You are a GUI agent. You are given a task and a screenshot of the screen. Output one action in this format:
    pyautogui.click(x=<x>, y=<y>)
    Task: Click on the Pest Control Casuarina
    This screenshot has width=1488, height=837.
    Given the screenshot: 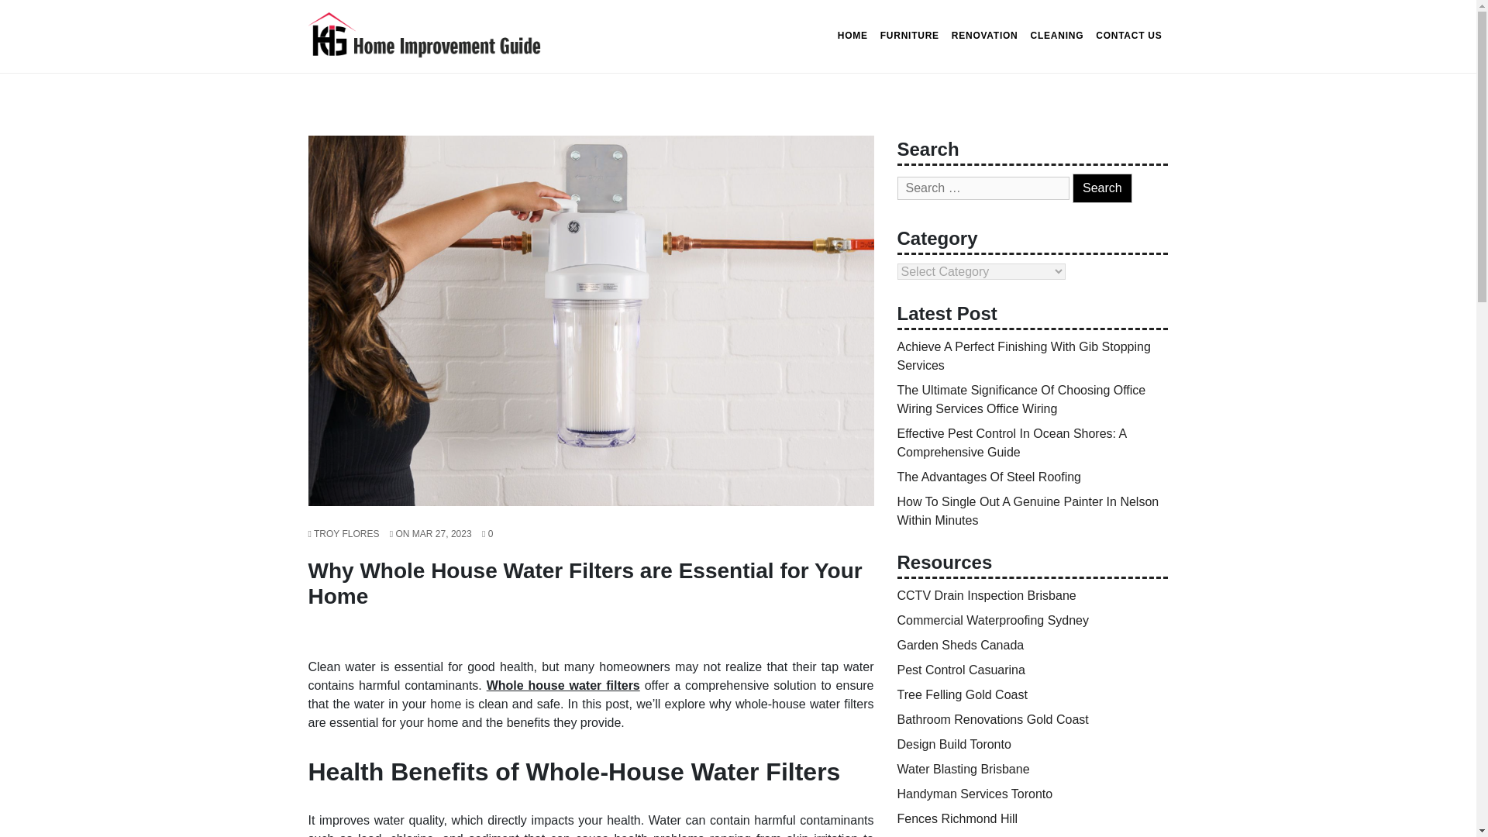 What is the action you would take?
    pyautogui.click(x=961, y=670)
    